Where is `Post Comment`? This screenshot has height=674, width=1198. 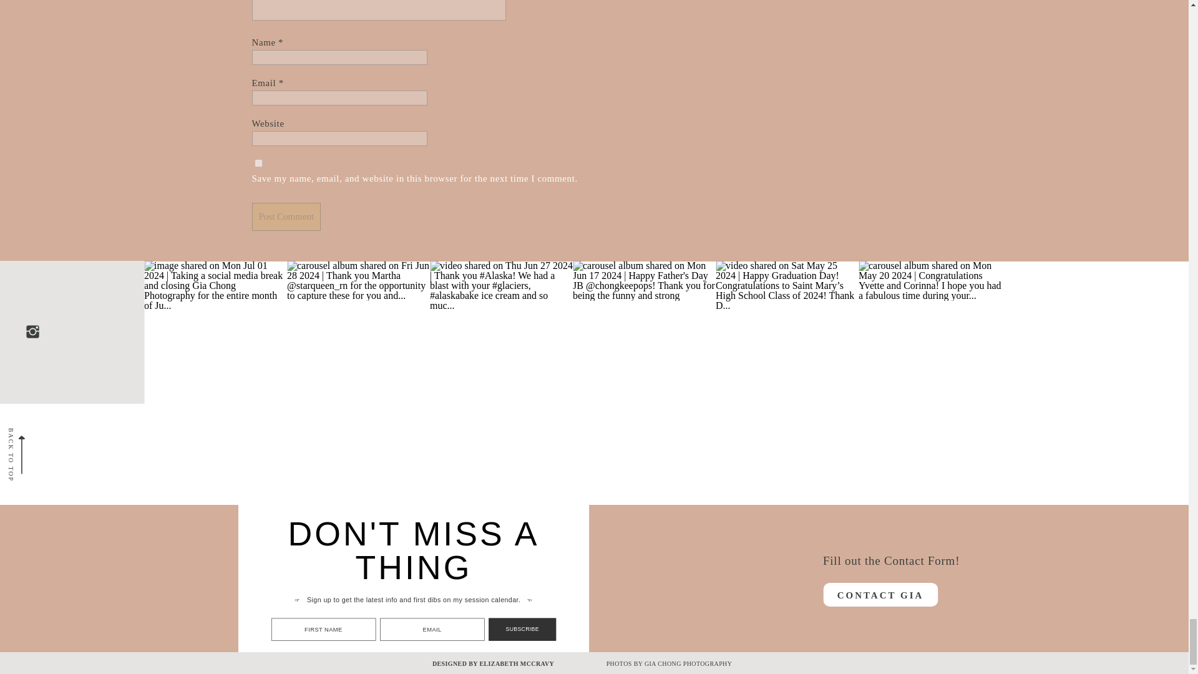
Post Comment is located at coordinates (286, 217).